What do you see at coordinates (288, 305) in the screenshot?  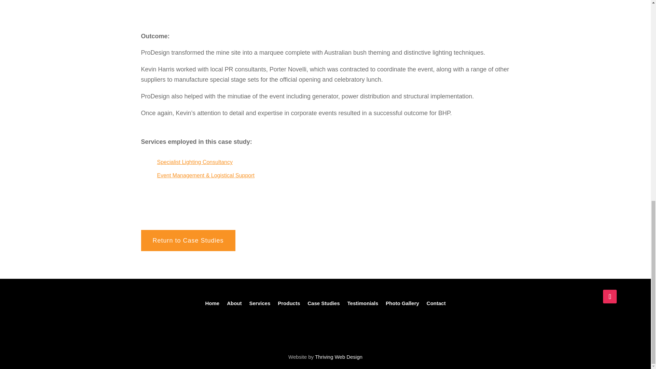 I see `Products` at bounding box center [288, 305].